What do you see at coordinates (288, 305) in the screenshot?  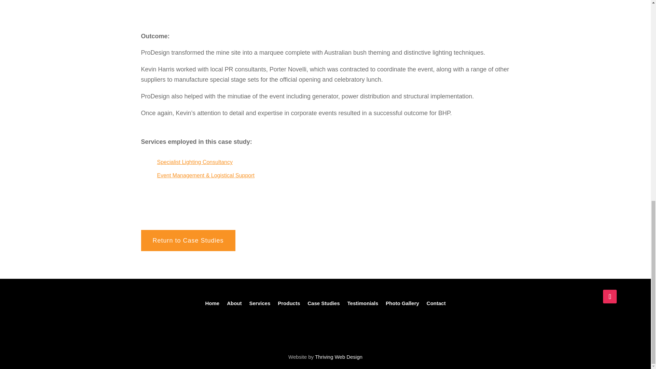 I see `Products` at bounding box center [288, 305].